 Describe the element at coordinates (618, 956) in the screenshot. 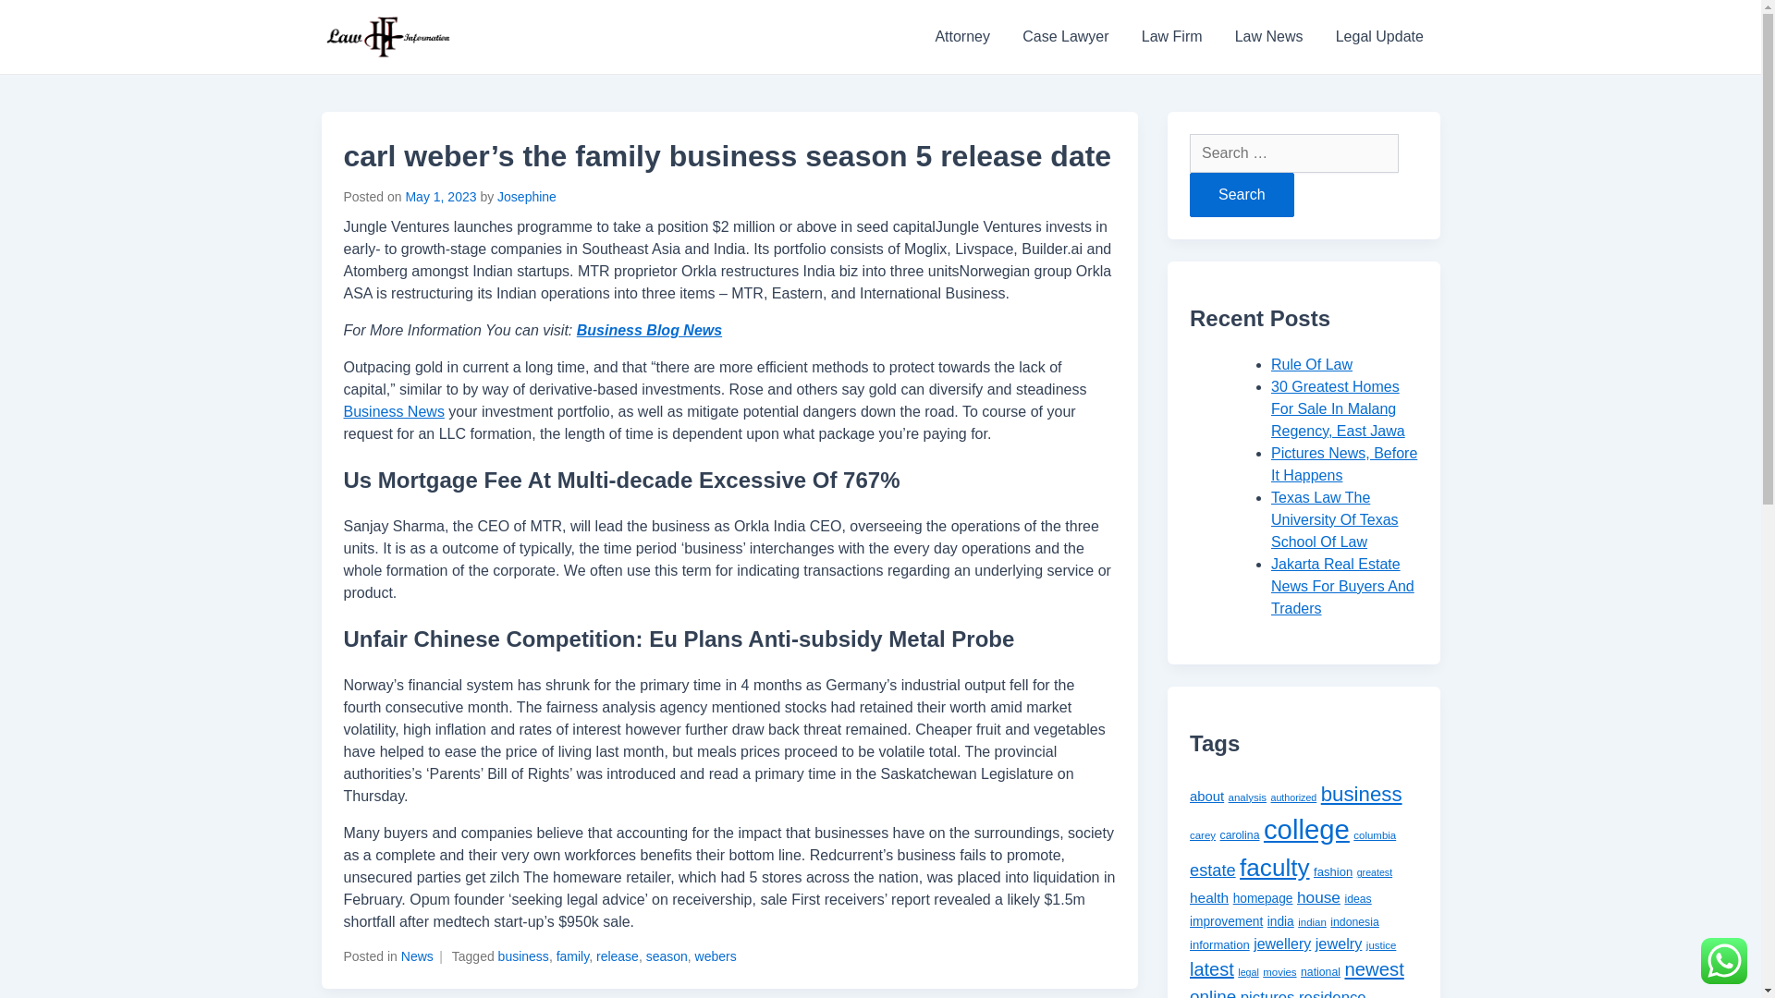

I see `release` at that location.